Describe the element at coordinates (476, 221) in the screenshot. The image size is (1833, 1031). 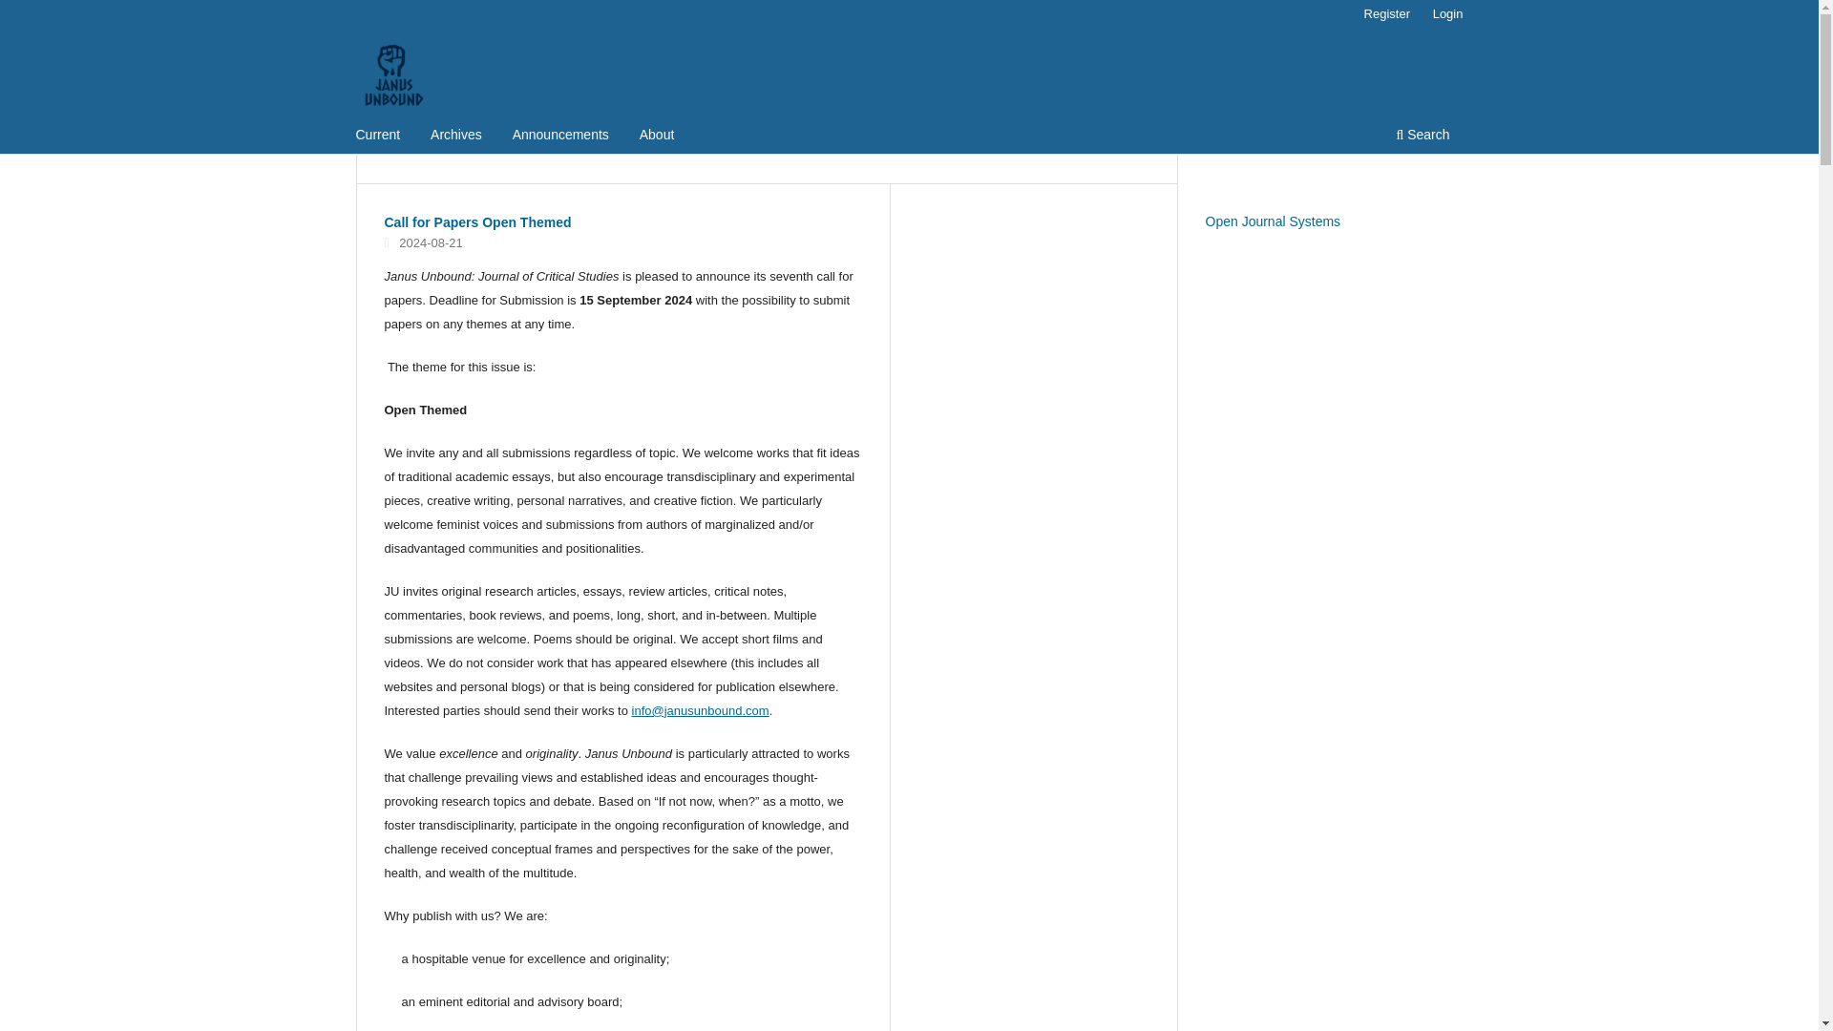
I see `Call for Papers Open Themed` at that location.